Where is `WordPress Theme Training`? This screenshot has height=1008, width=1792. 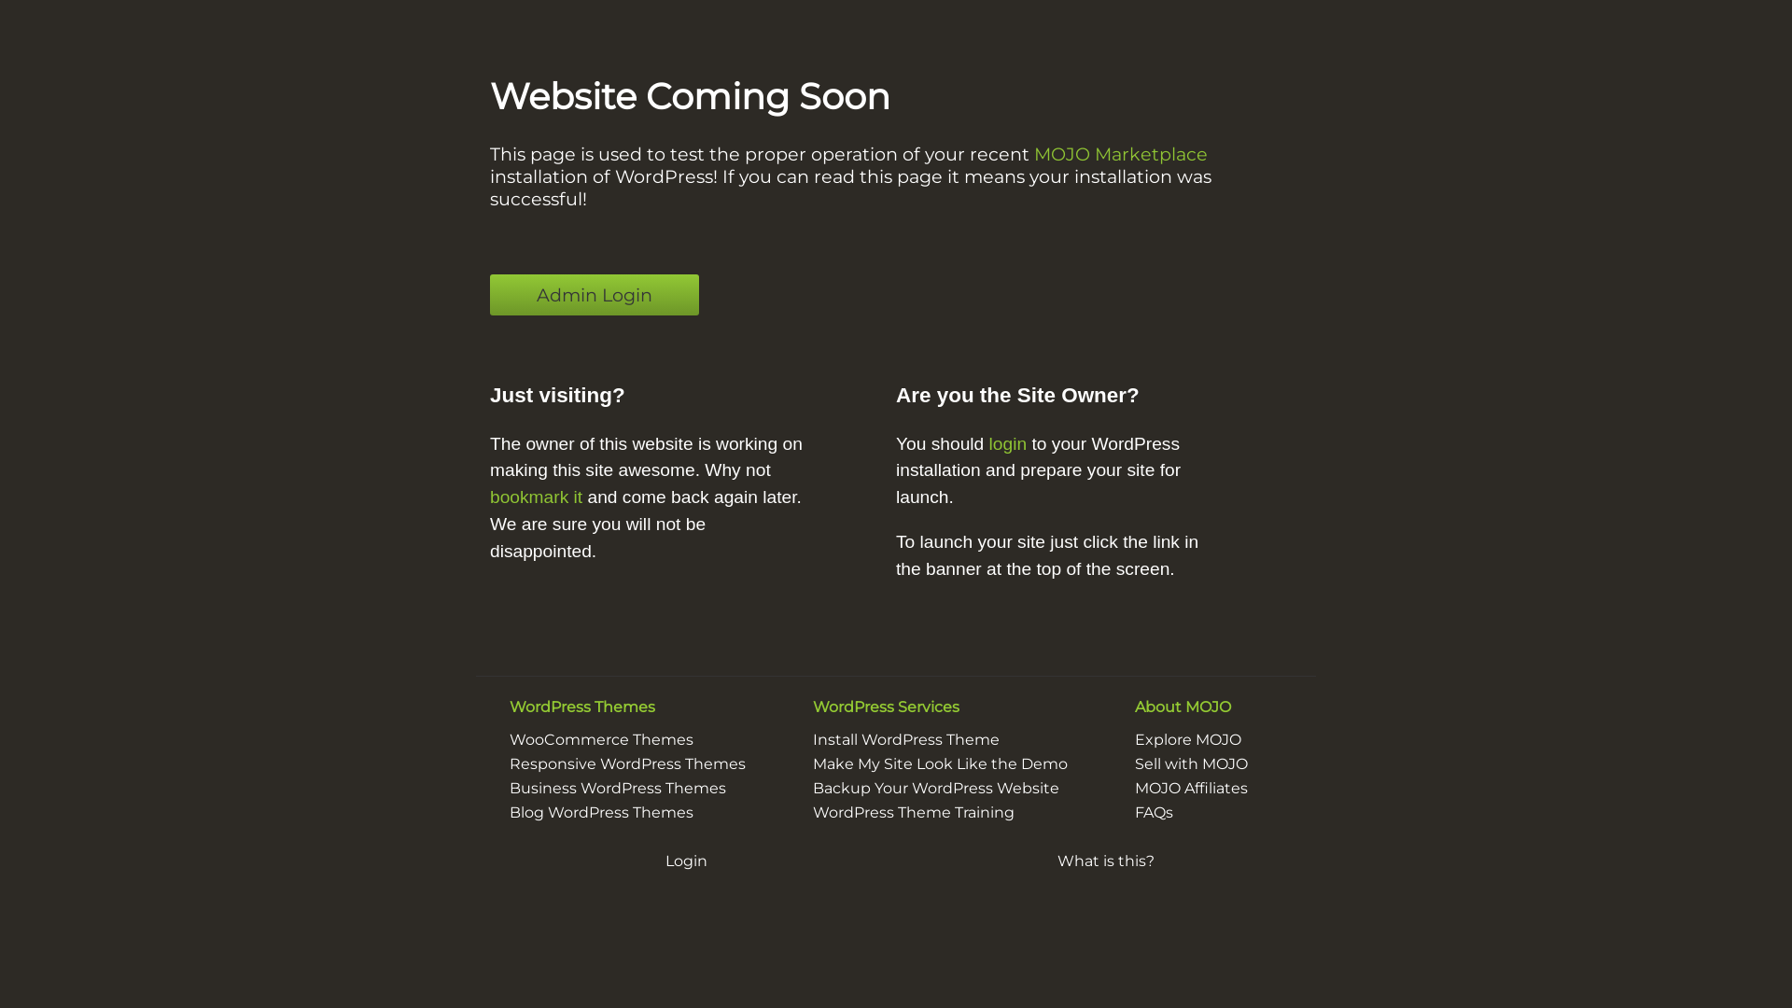
WordPress Theme Training is located at coordinates (914, 812).